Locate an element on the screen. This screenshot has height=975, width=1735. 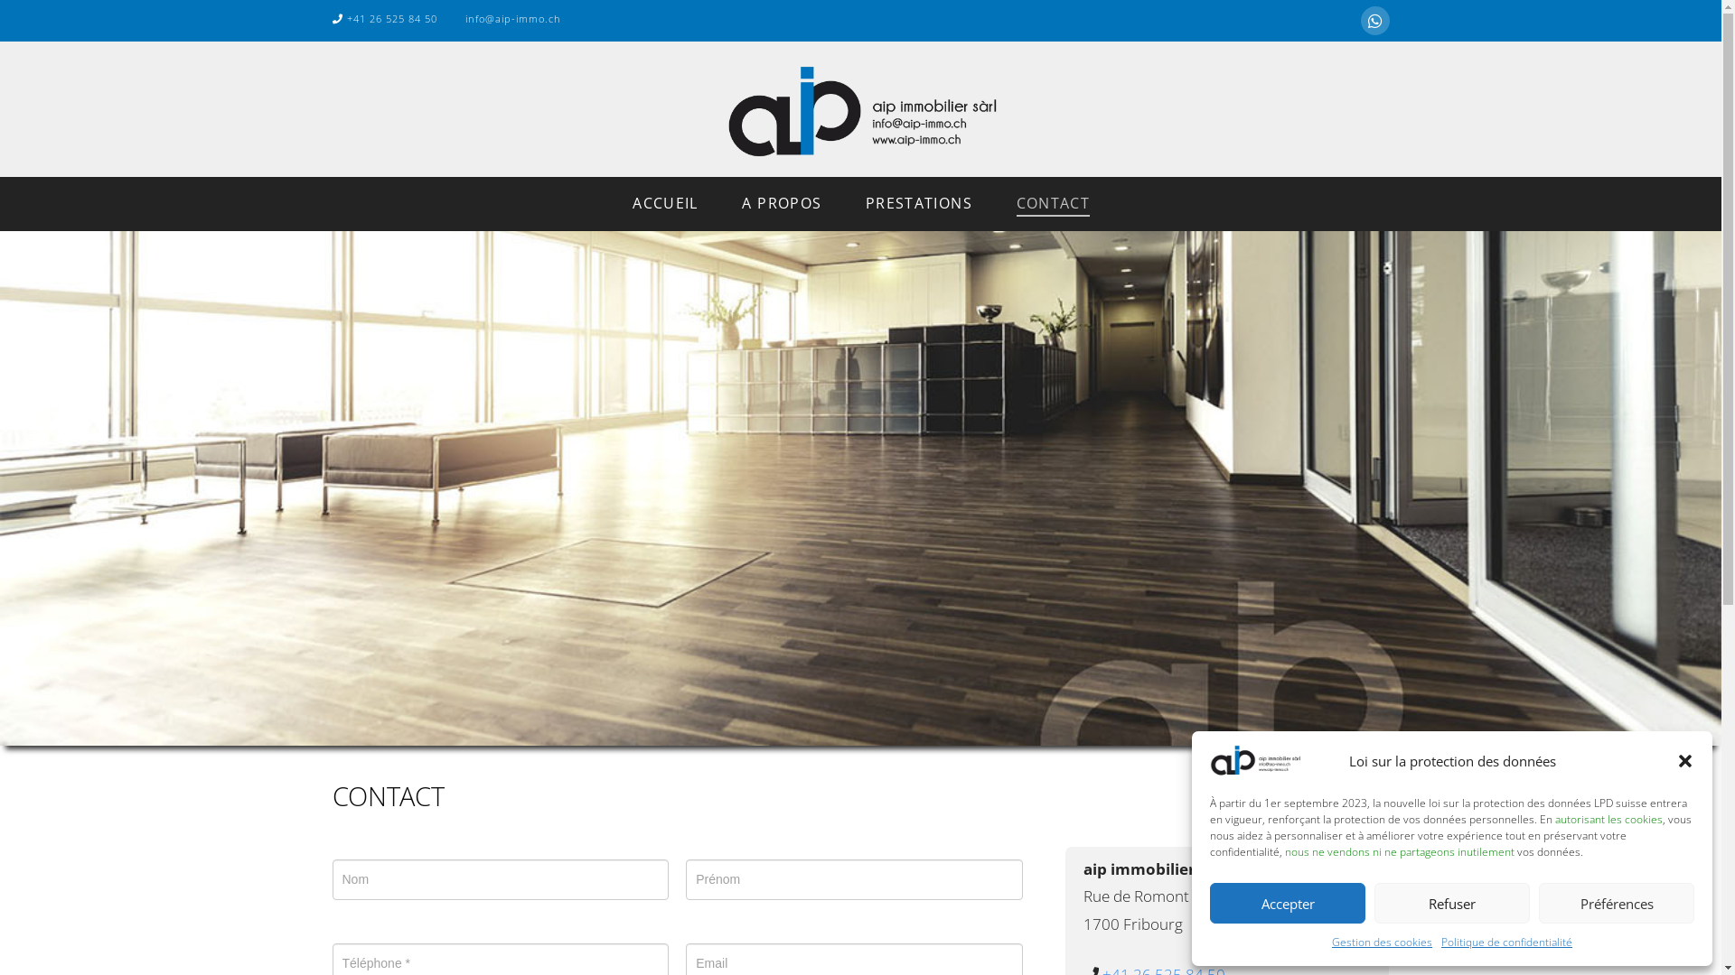
Accepter is located at coordinates (1288, 903).